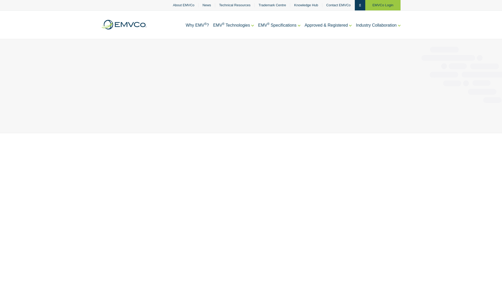  I want to click on News, so click(207, 5).